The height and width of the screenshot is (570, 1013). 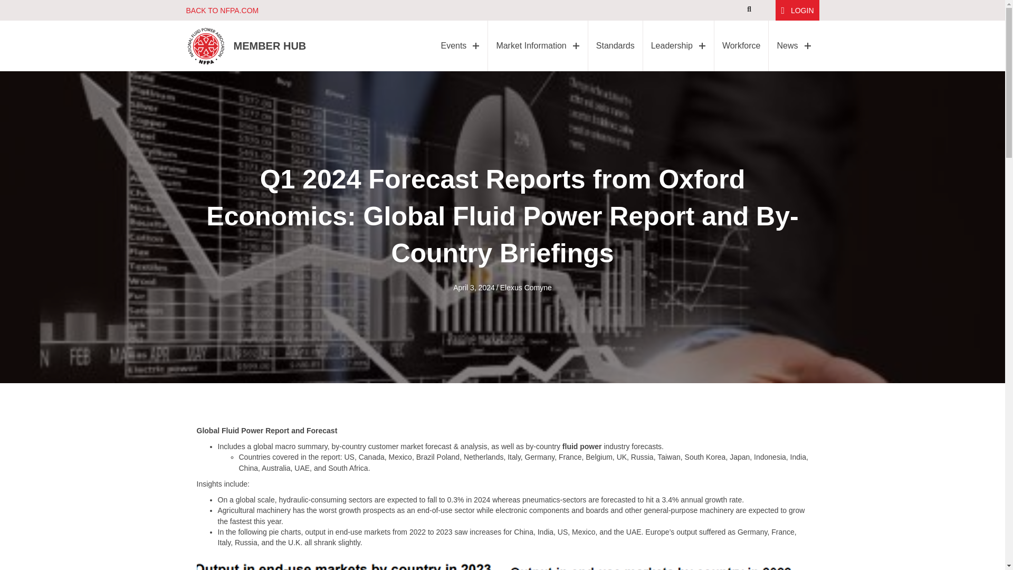 What do you see at coordinates (460, 45) in the screenshot?
I see `Events` at bounding box center [460, 45].